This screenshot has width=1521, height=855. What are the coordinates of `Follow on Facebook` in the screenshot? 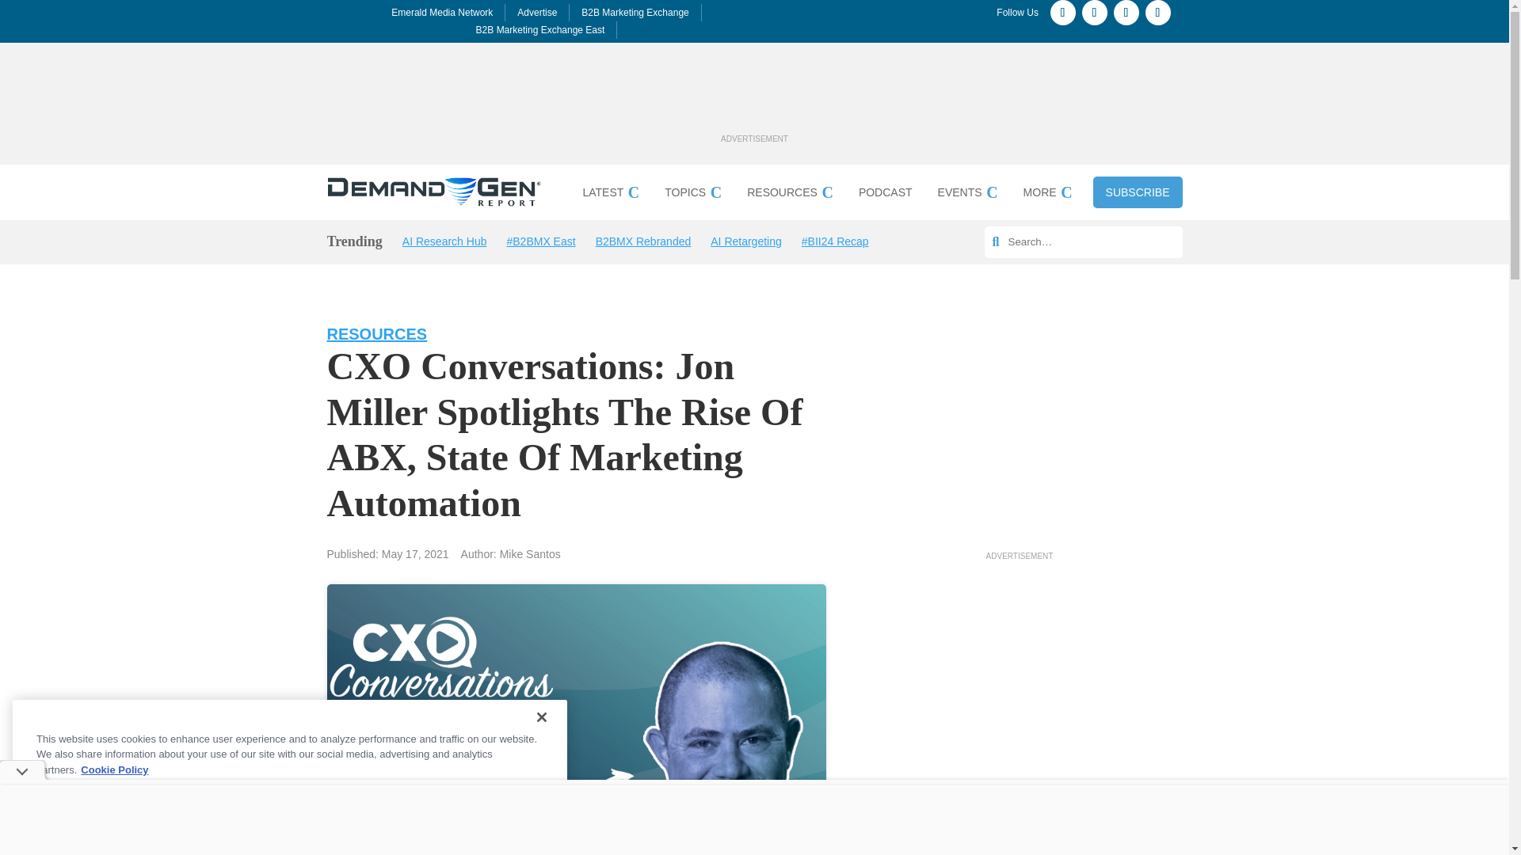 It's located at (1063, 13).